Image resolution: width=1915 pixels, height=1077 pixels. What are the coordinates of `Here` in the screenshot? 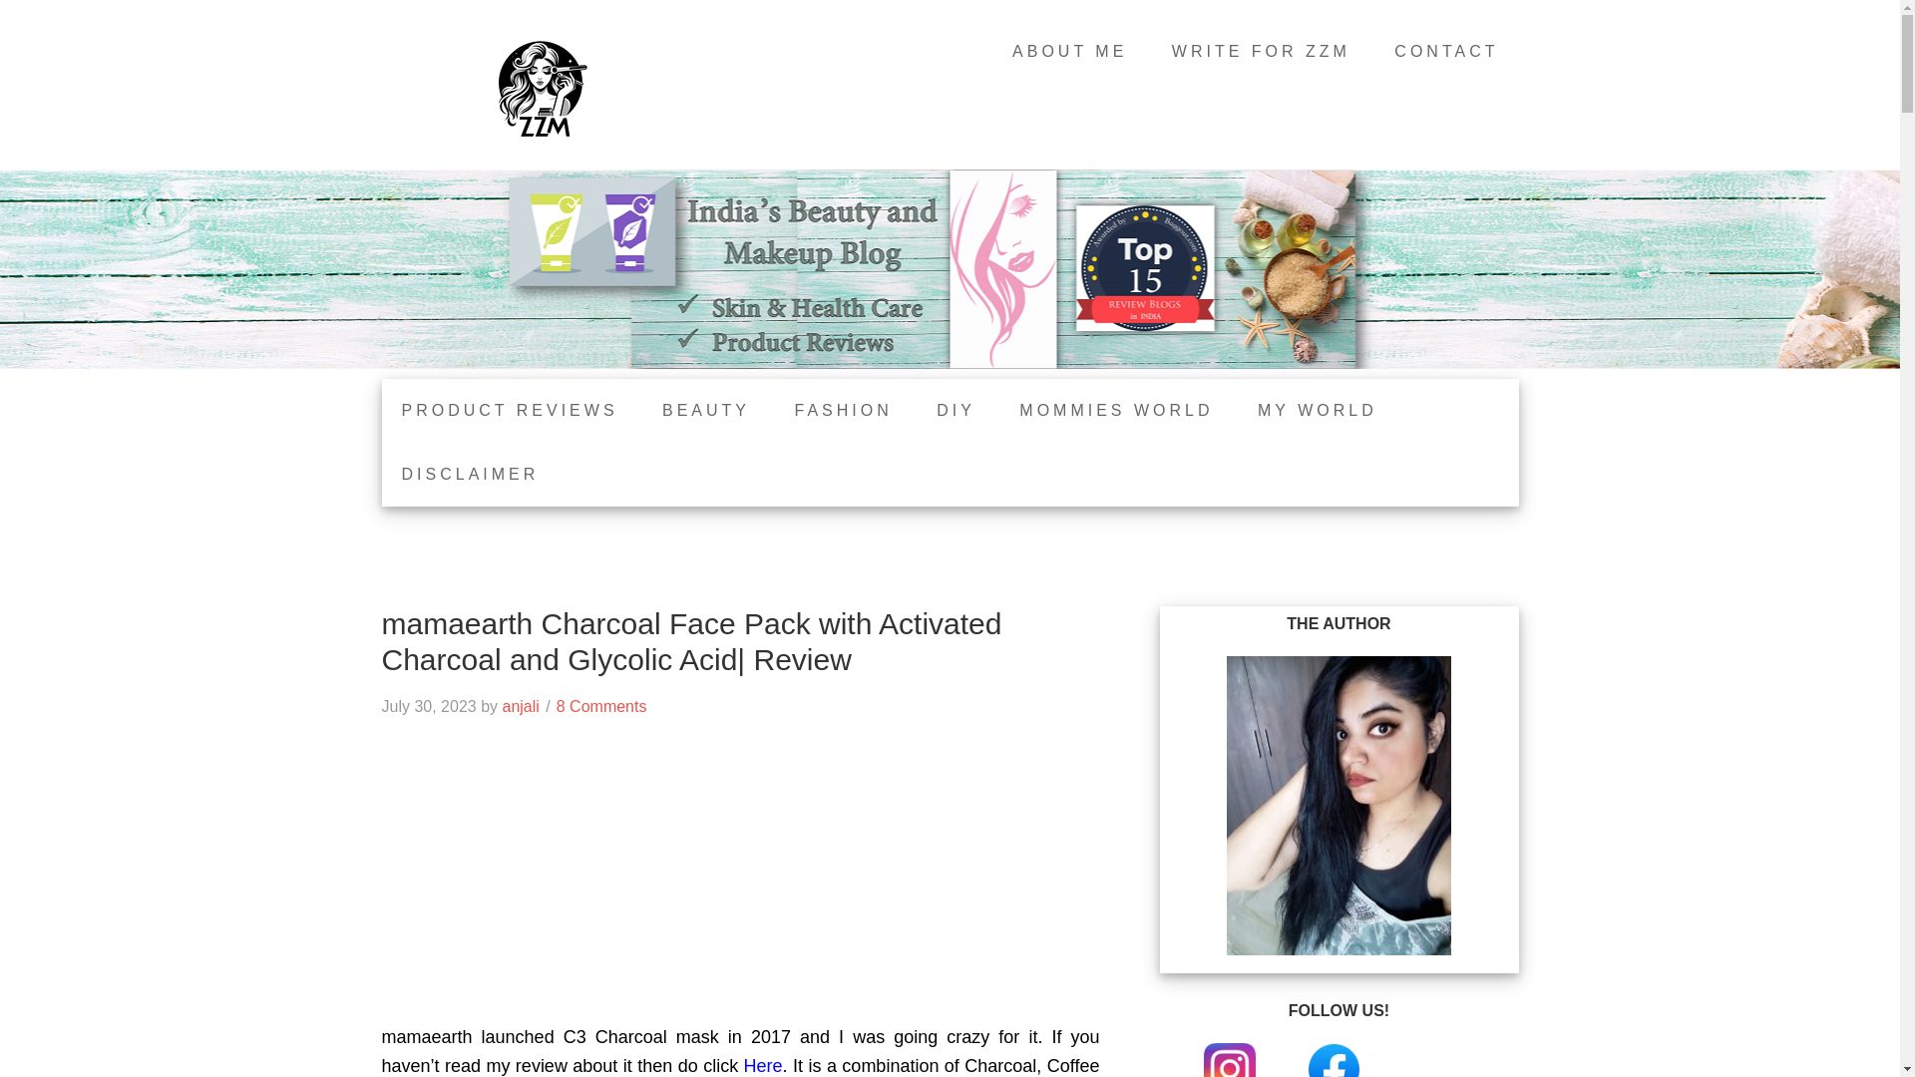 It's located at (764, 1065).